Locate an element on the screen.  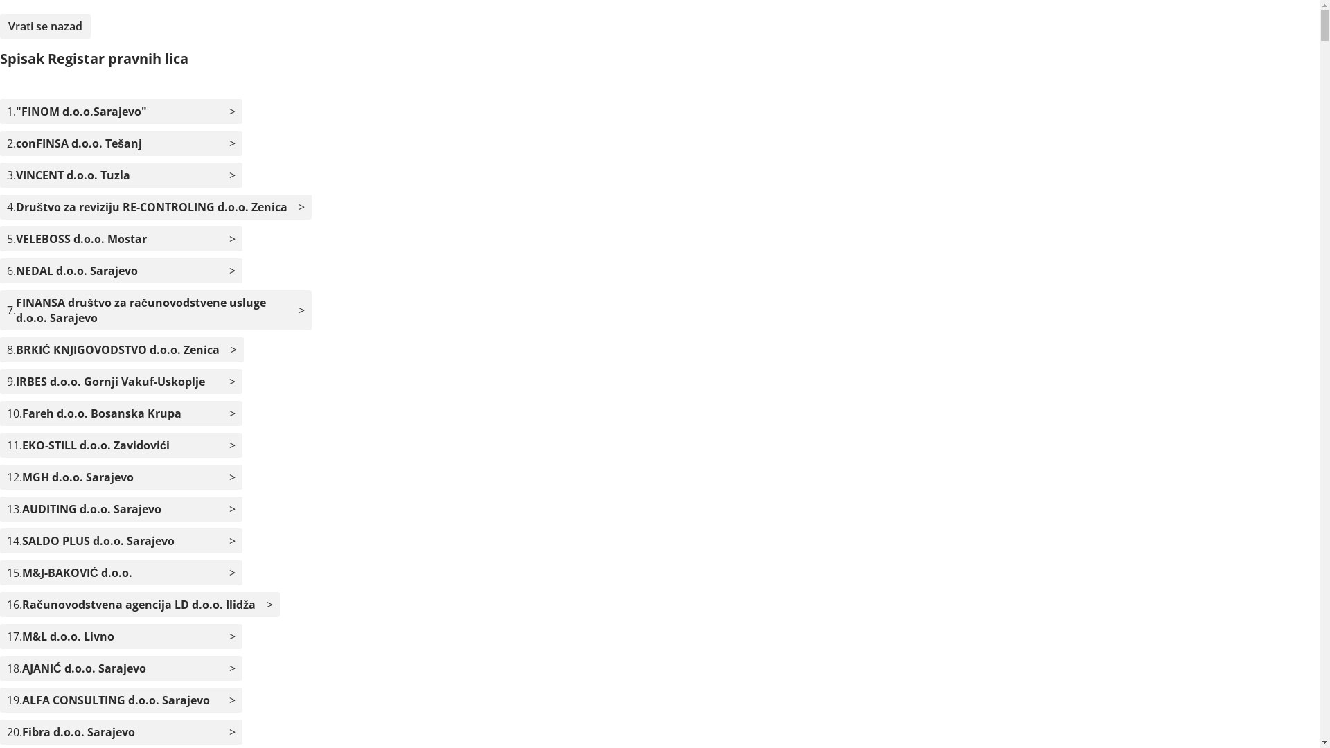
Vrati se nazad is located at coordinates (46, 26).